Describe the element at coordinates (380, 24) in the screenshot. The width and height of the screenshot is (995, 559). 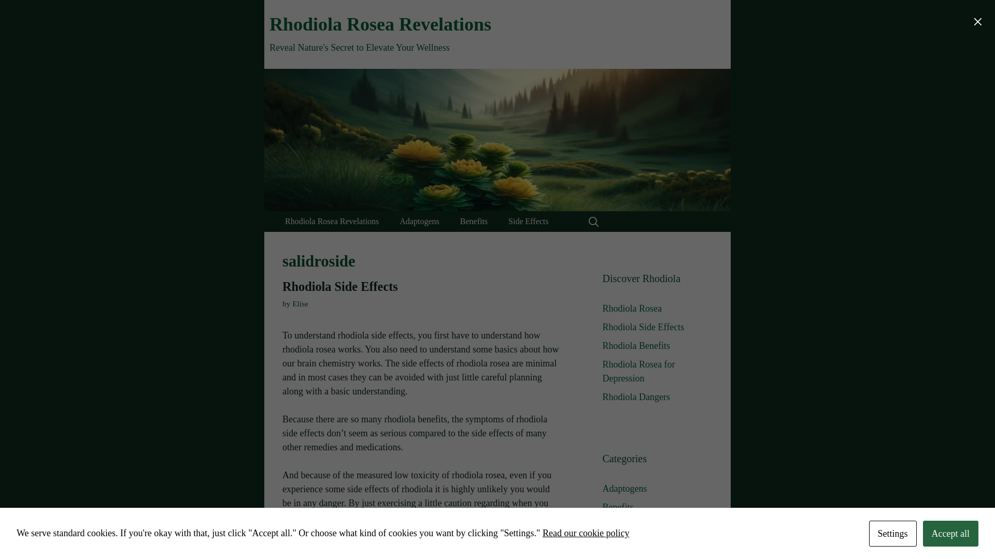
I see `Rhodiola Rosea Revelations` at that location.